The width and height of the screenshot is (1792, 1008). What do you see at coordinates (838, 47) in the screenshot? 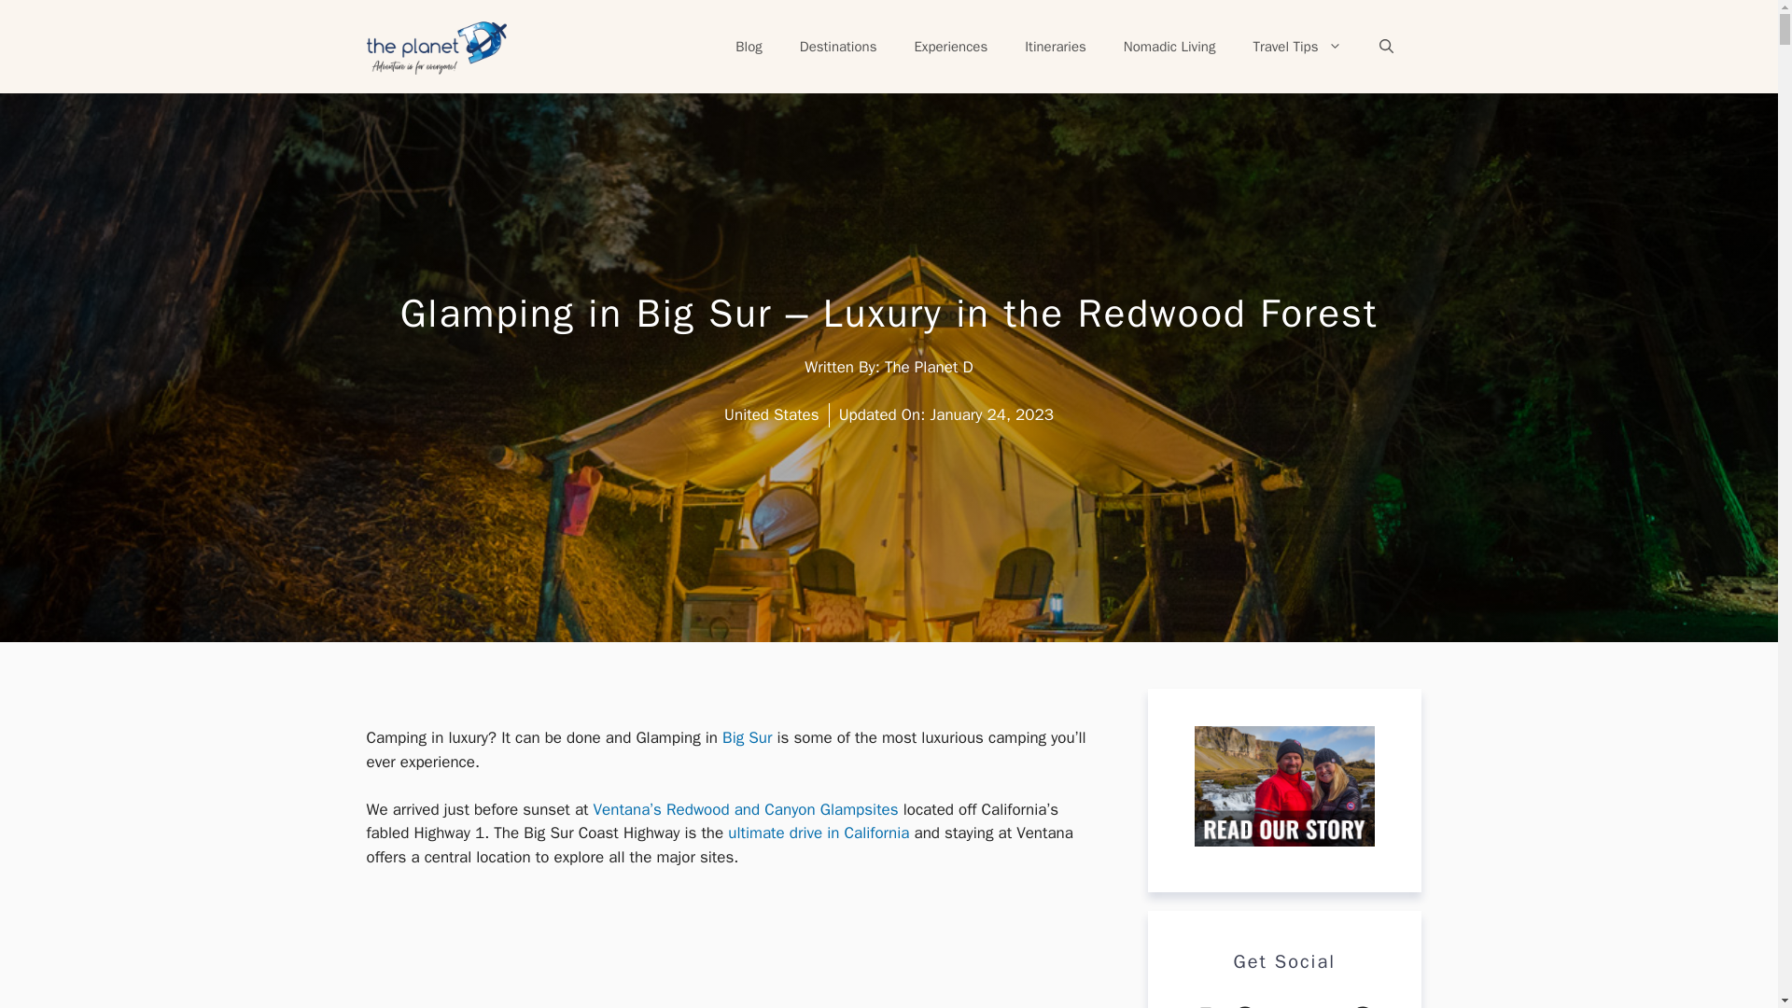
I see `Destinations` at bounding box center [838, 47].